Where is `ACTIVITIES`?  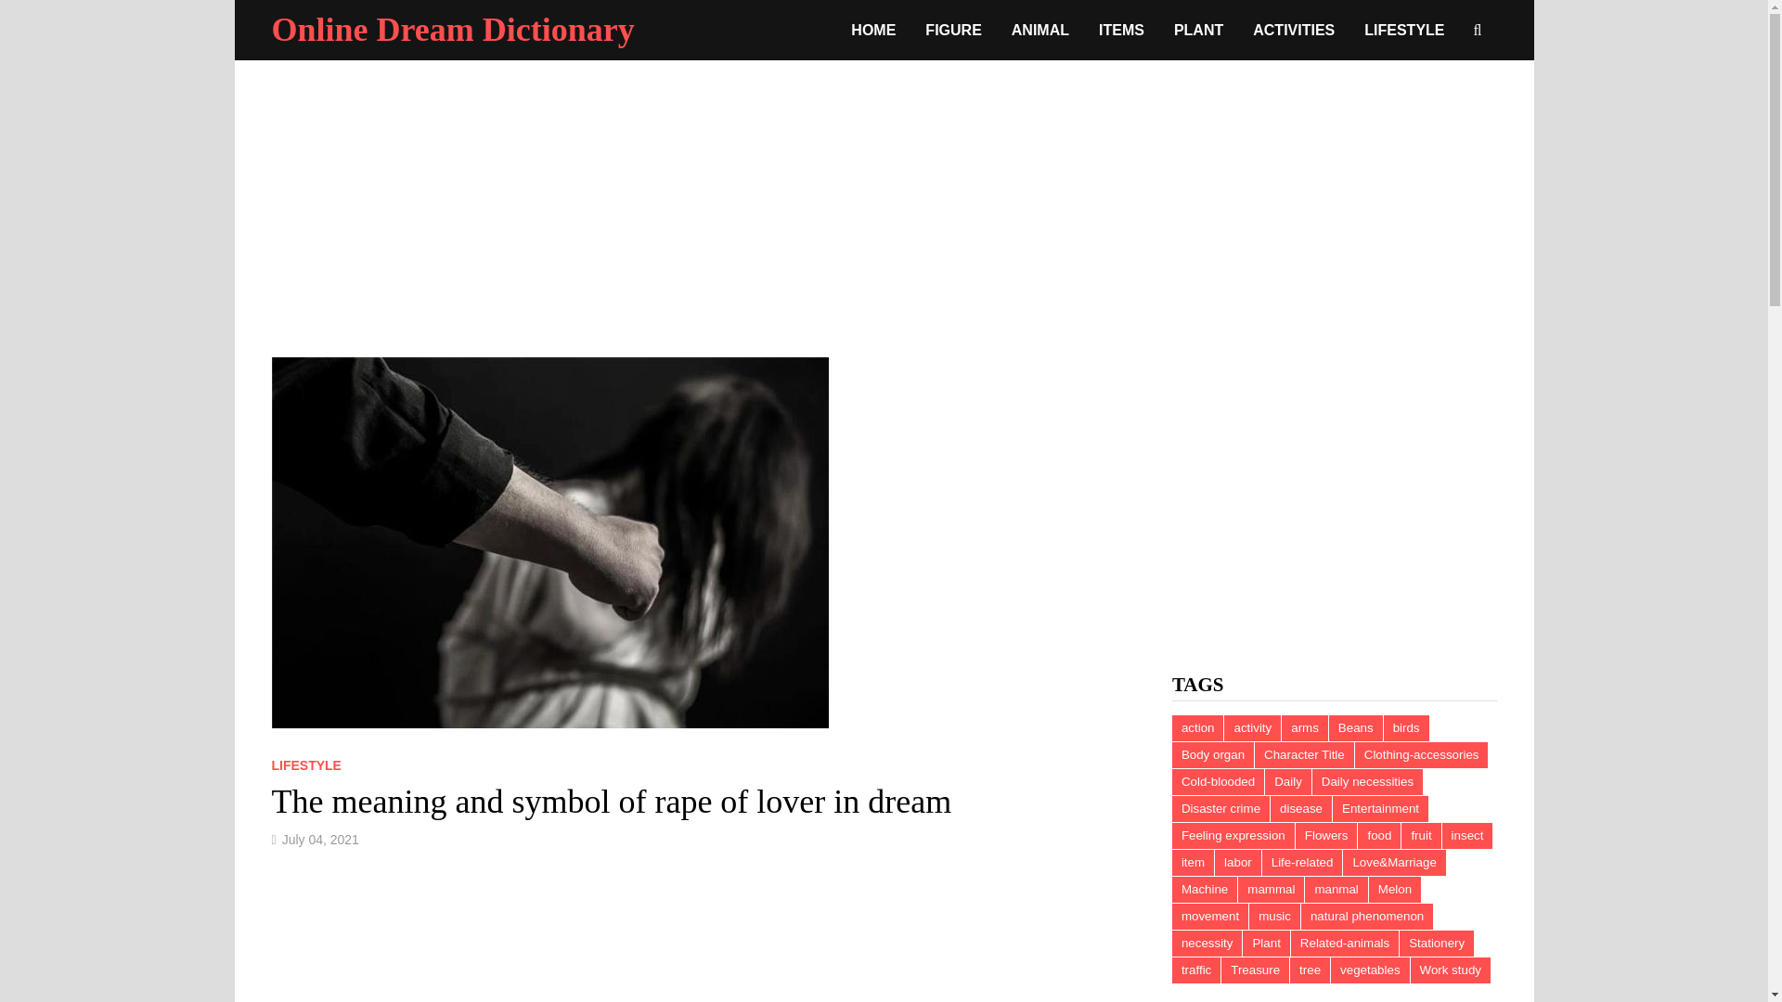 ACTIVITIES is located at coordinates (1294, 30).